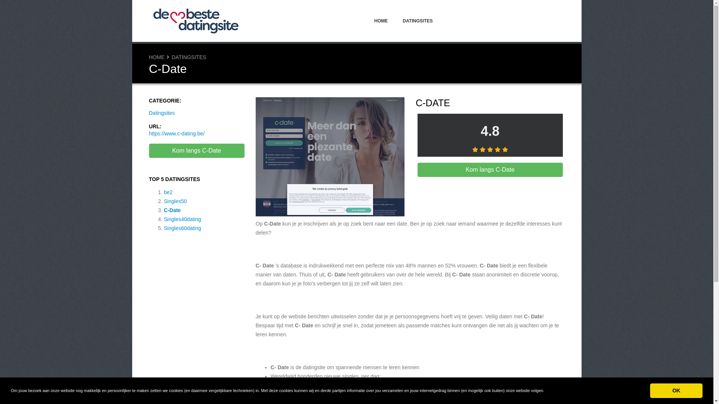 This screenshot has height=404, width=719. What do you see at coordinates (490, 150) in the screenshot?
I see `Beoordeling: 4.8` at bounding box center [490, 150].